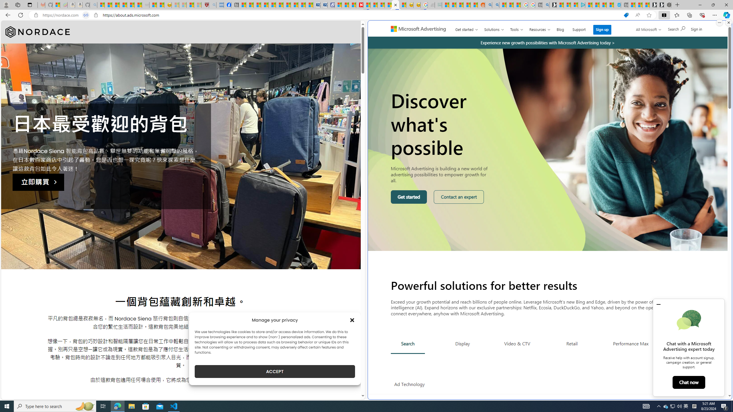  What do you see at coordinates (630, 343) in the screenshot?
I see `Performance Max` at bounding box center [630, 343].